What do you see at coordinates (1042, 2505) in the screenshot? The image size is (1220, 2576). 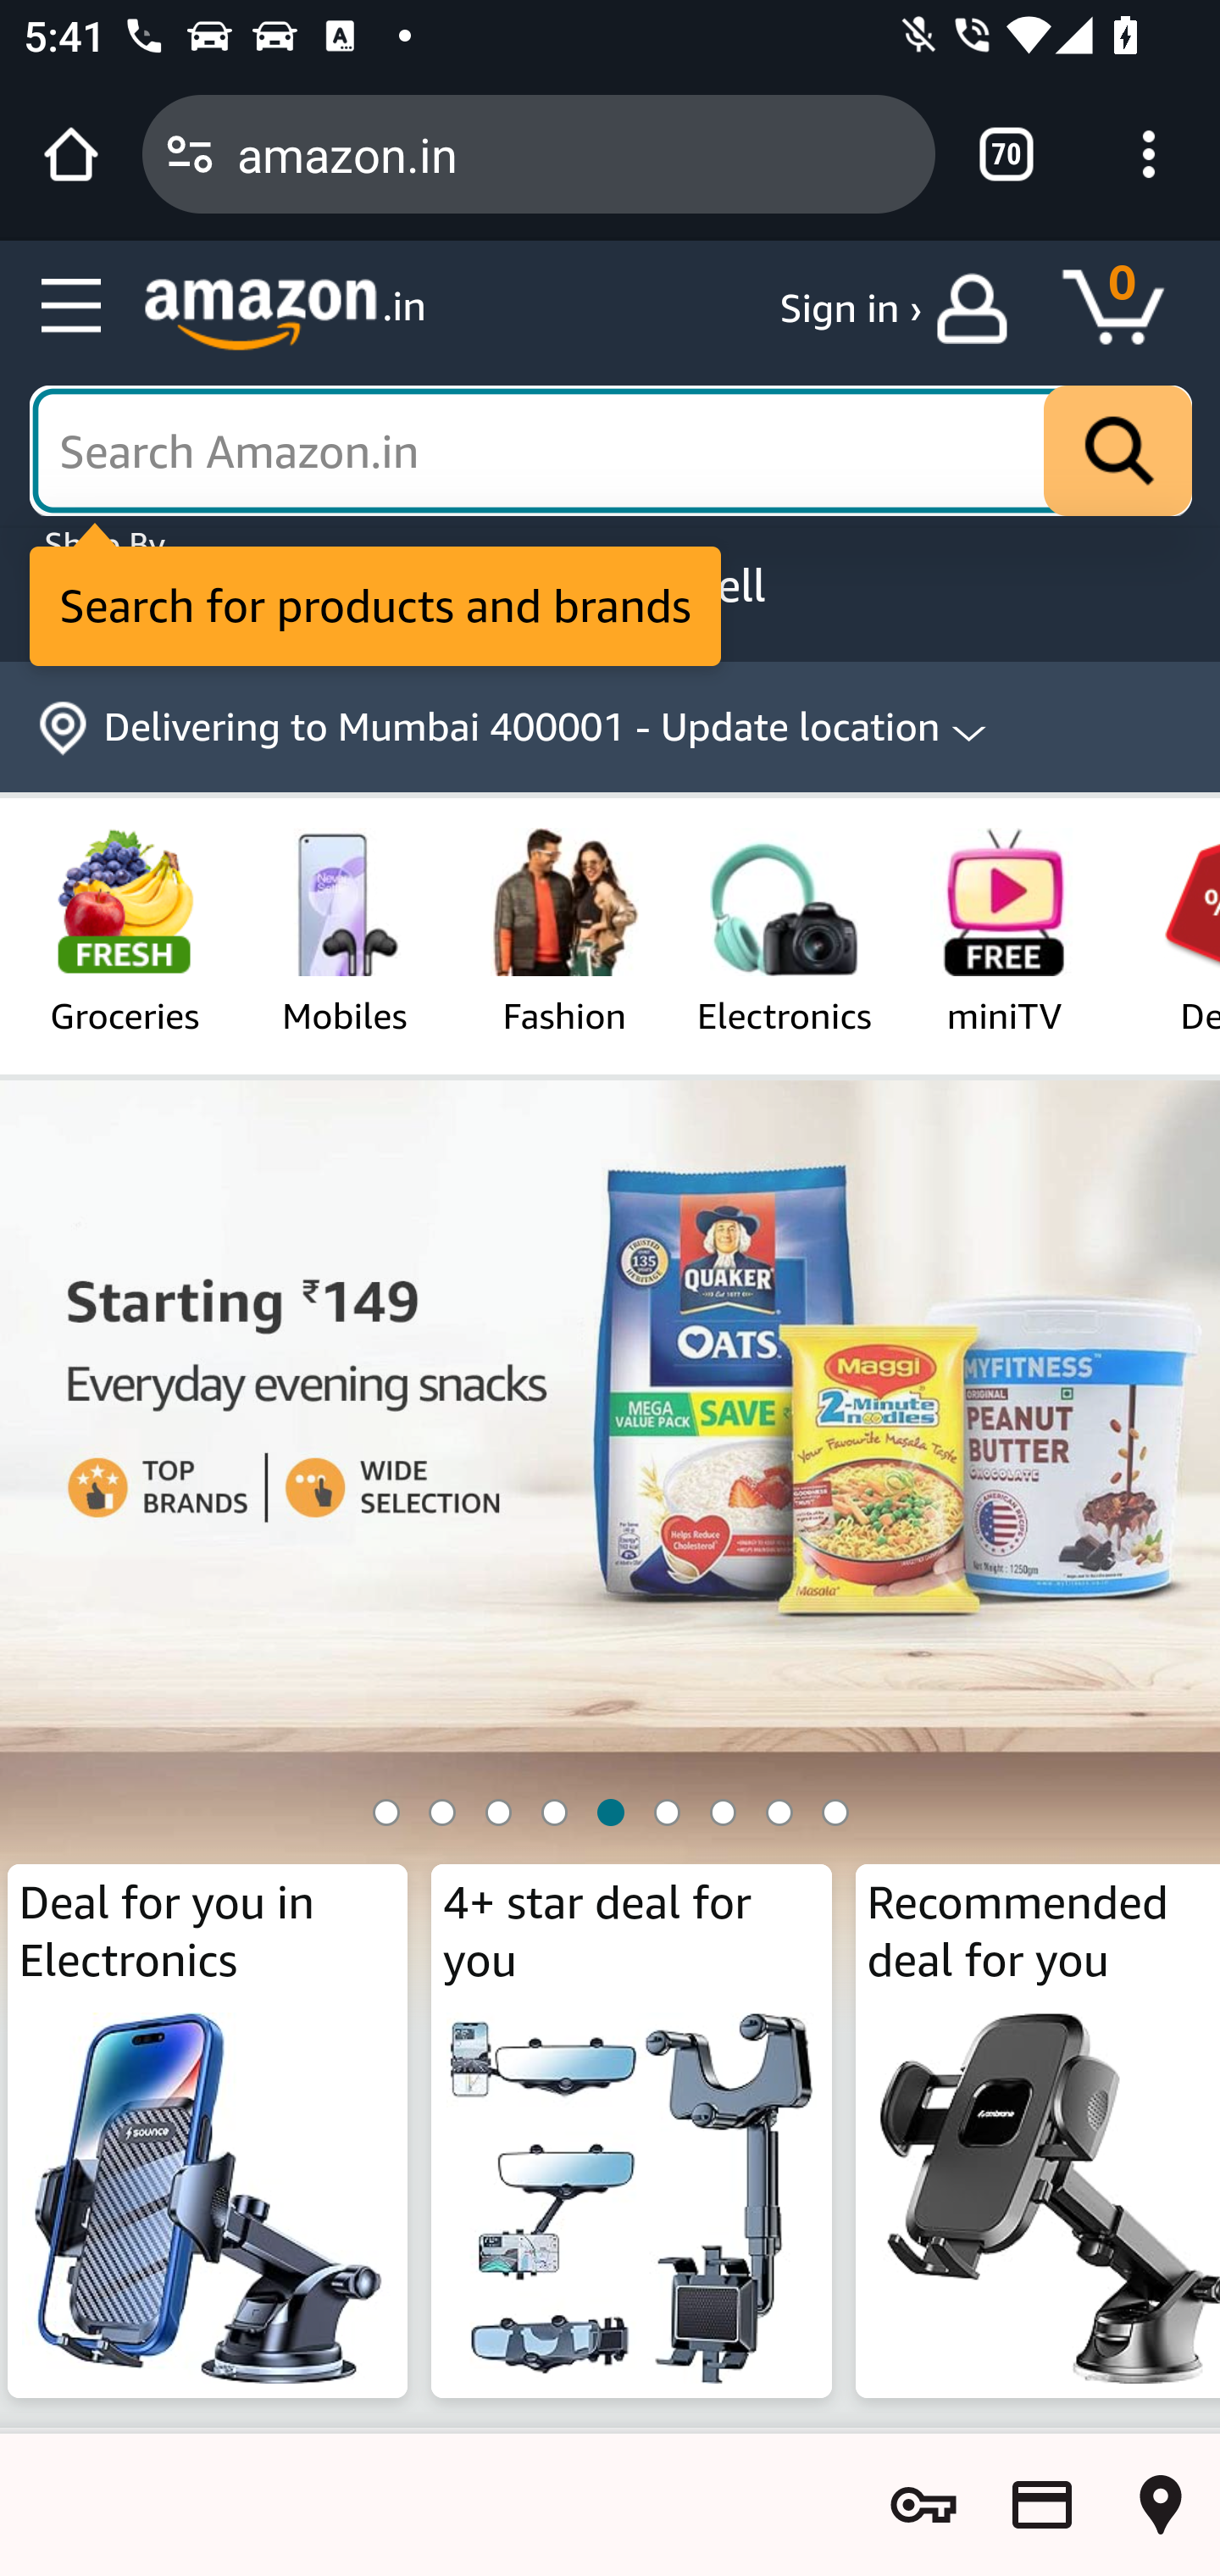 I see `Show saved payment methods` at bounding box center [1042, 2505].